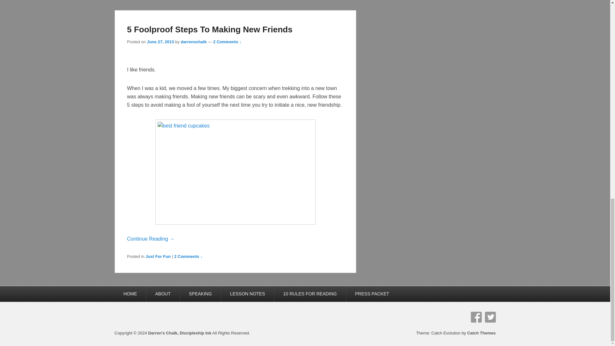  What do you see at coordinates (179, 333) in the screenshot?
I see `Darren's Chalk, Discipleship Ink` at bounding box center [179, 333].